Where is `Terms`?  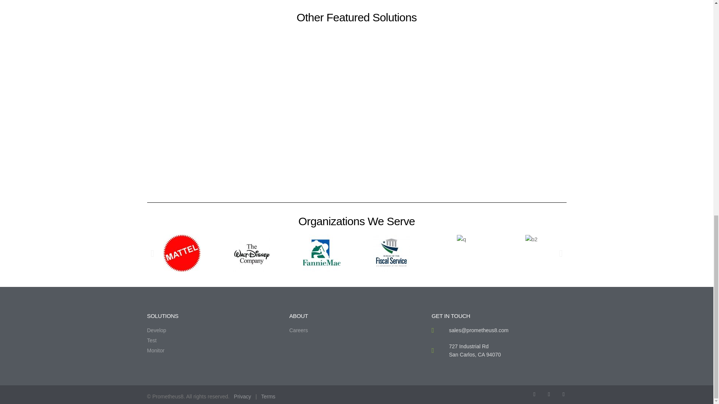 Terms is located at coordinates (268, 397).